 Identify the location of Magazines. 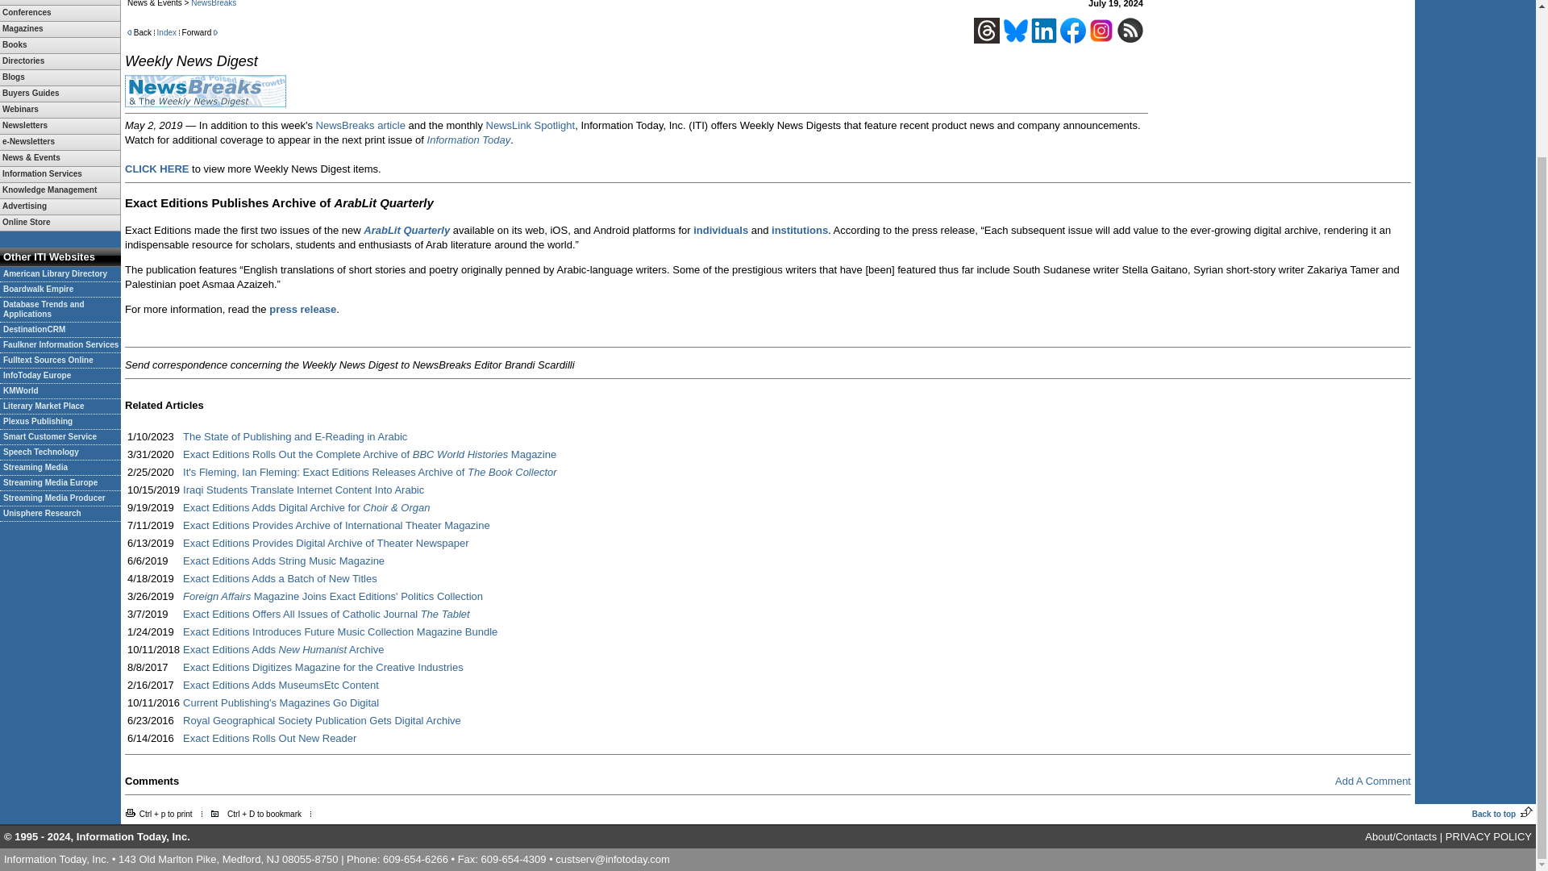
(60, 29).